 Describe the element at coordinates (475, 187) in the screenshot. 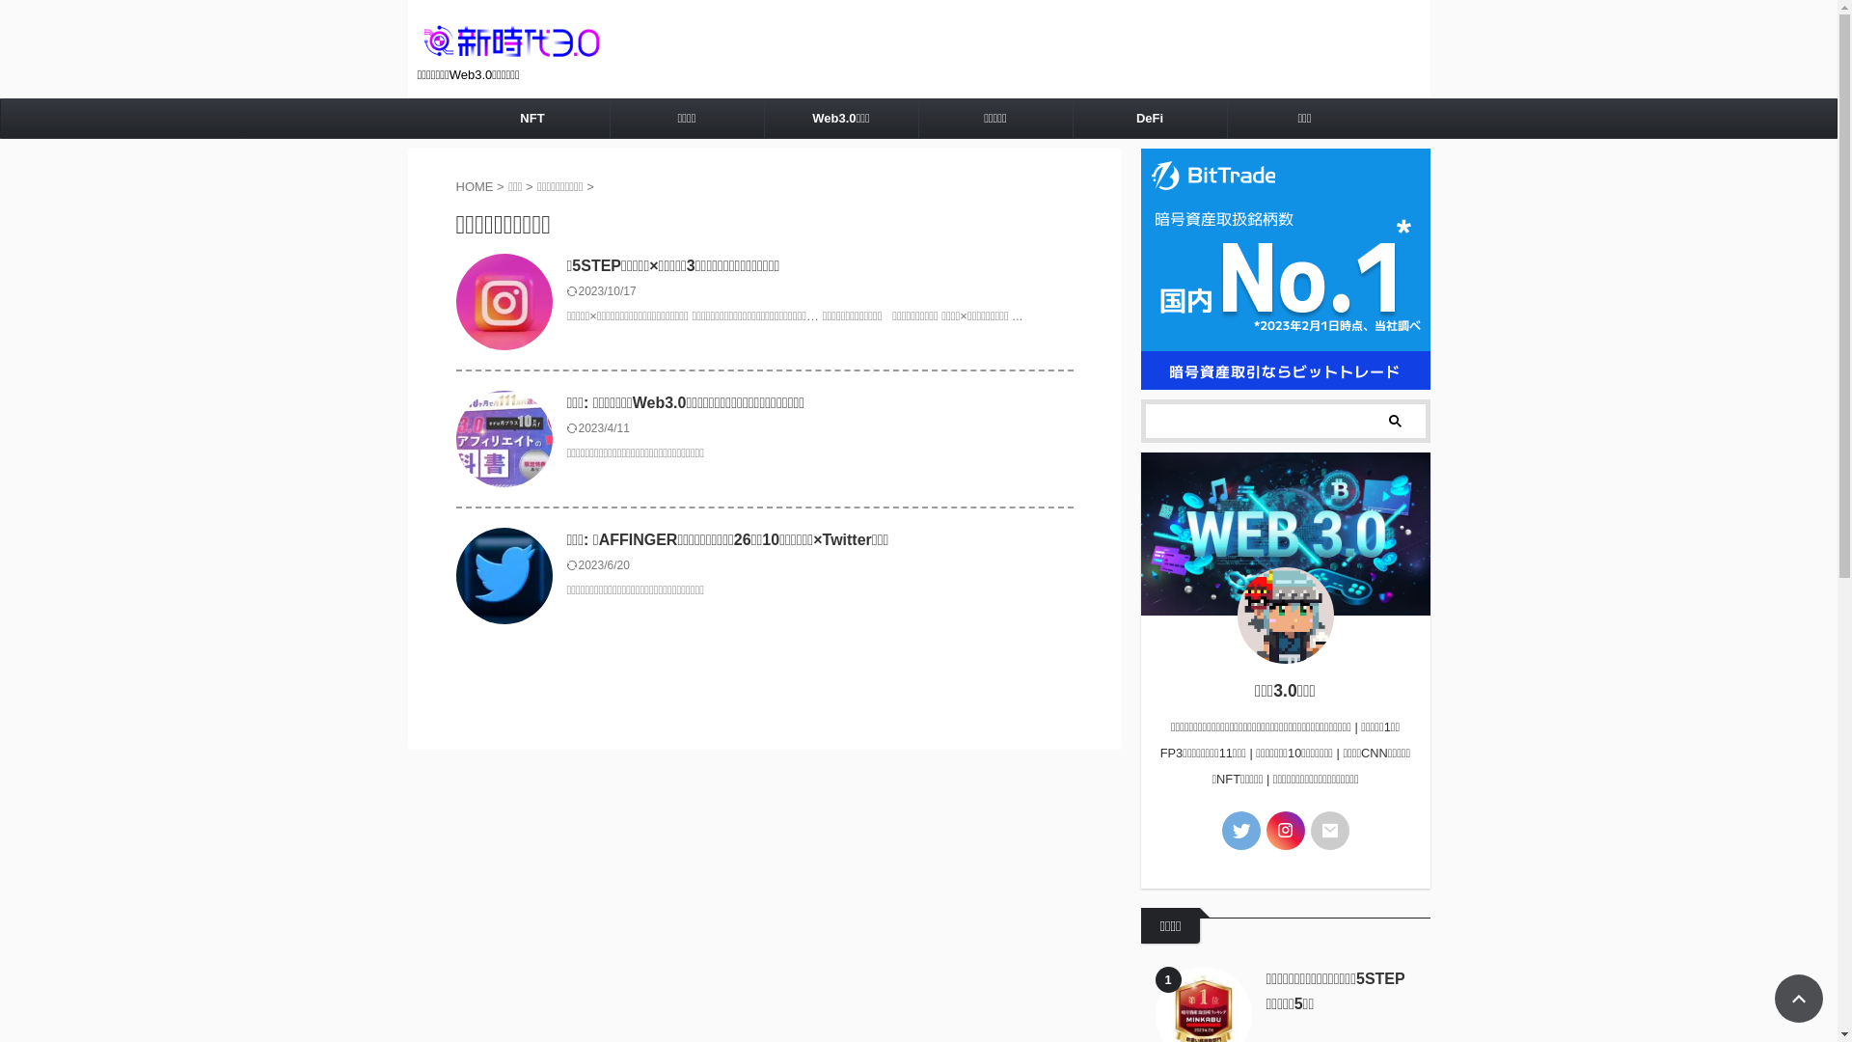

I see `HOME` at that location.